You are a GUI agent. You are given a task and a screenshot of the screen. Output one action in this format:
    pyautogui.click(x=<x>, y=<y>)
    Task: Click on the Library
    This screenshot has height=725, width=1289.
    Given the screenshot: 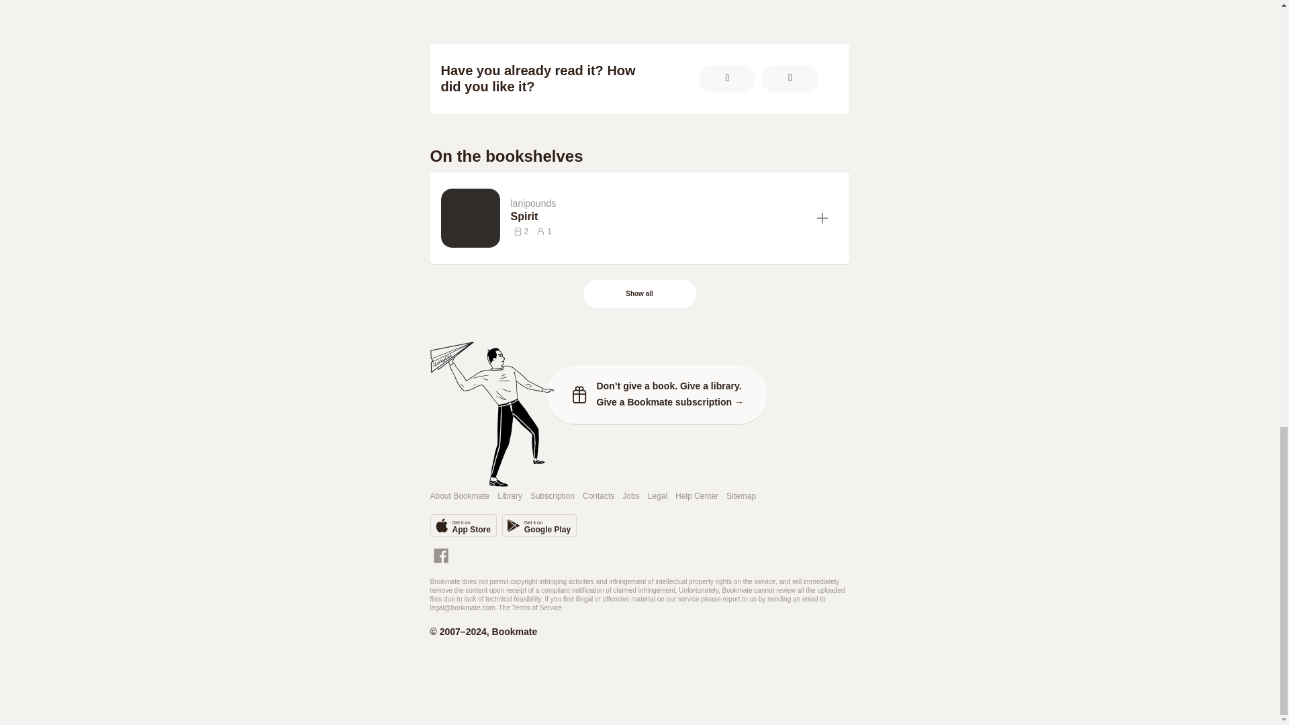 What is the action you would take?
    pyautogui.click(x=510, y=497)
    